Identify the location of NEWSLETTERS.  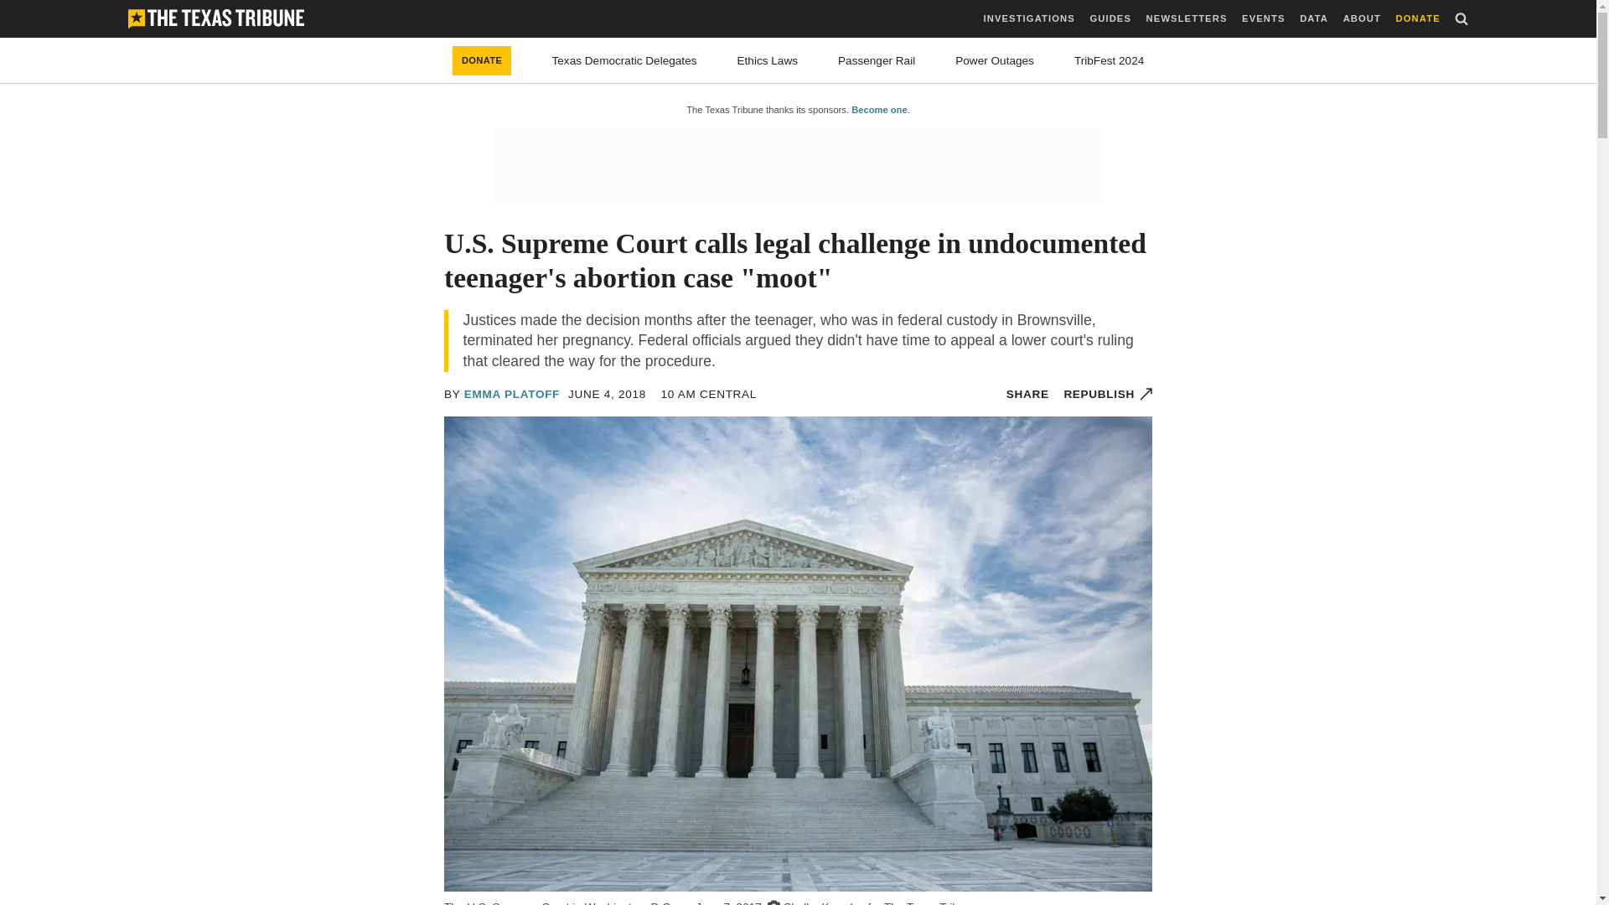
(1187, 18).